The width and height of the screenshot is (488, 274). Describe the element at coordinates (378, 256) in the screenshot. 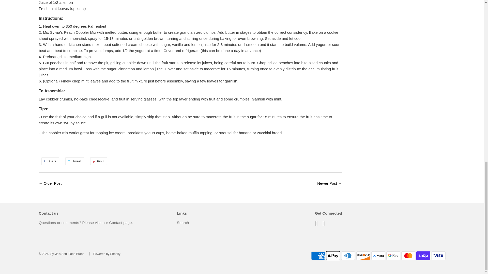

I see `Meta Pay` at that location.